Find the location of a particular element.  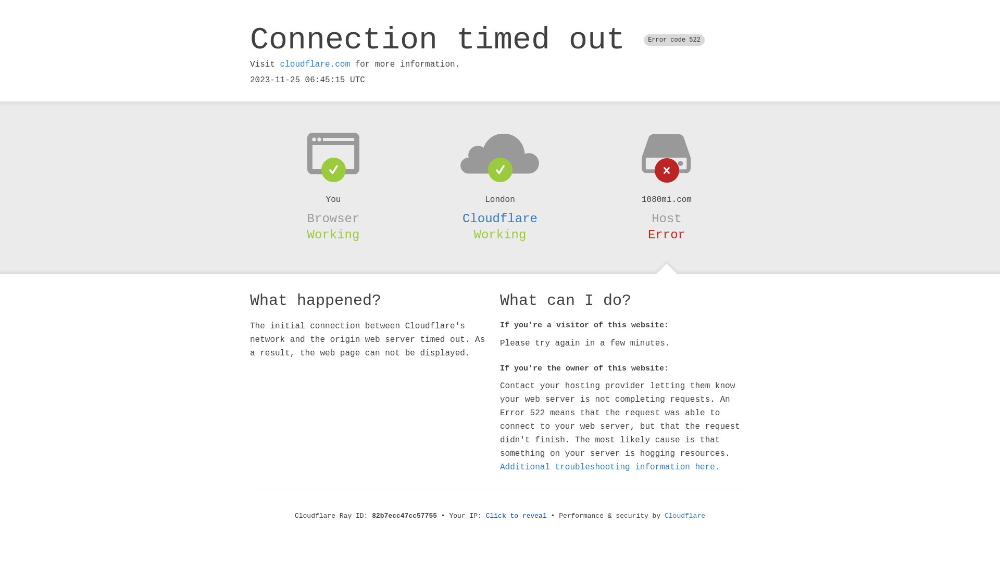

cloudflare.com is located at coordinates (315, 65).